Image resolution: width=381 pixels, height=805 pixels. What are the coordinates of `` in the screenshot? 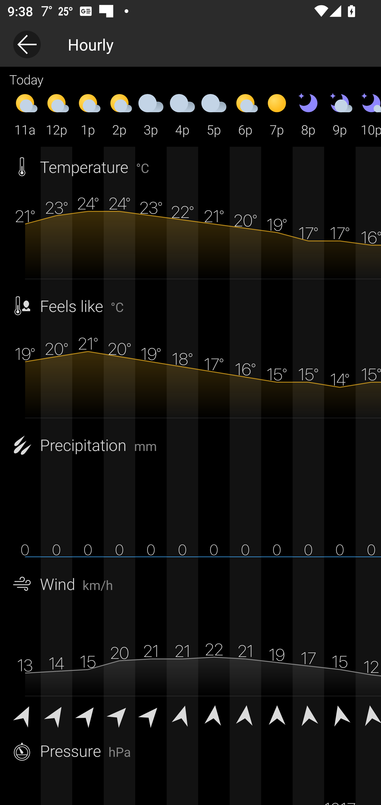 It's located at (308, 714).